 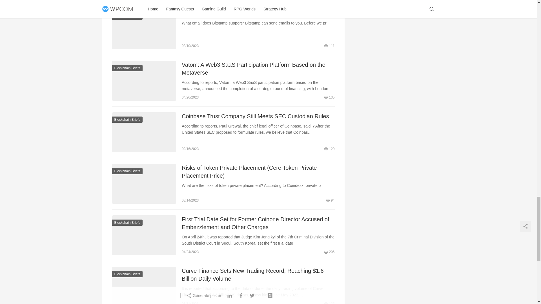 I want to click on Blockchain Briefs, so click(x=127, y=16).